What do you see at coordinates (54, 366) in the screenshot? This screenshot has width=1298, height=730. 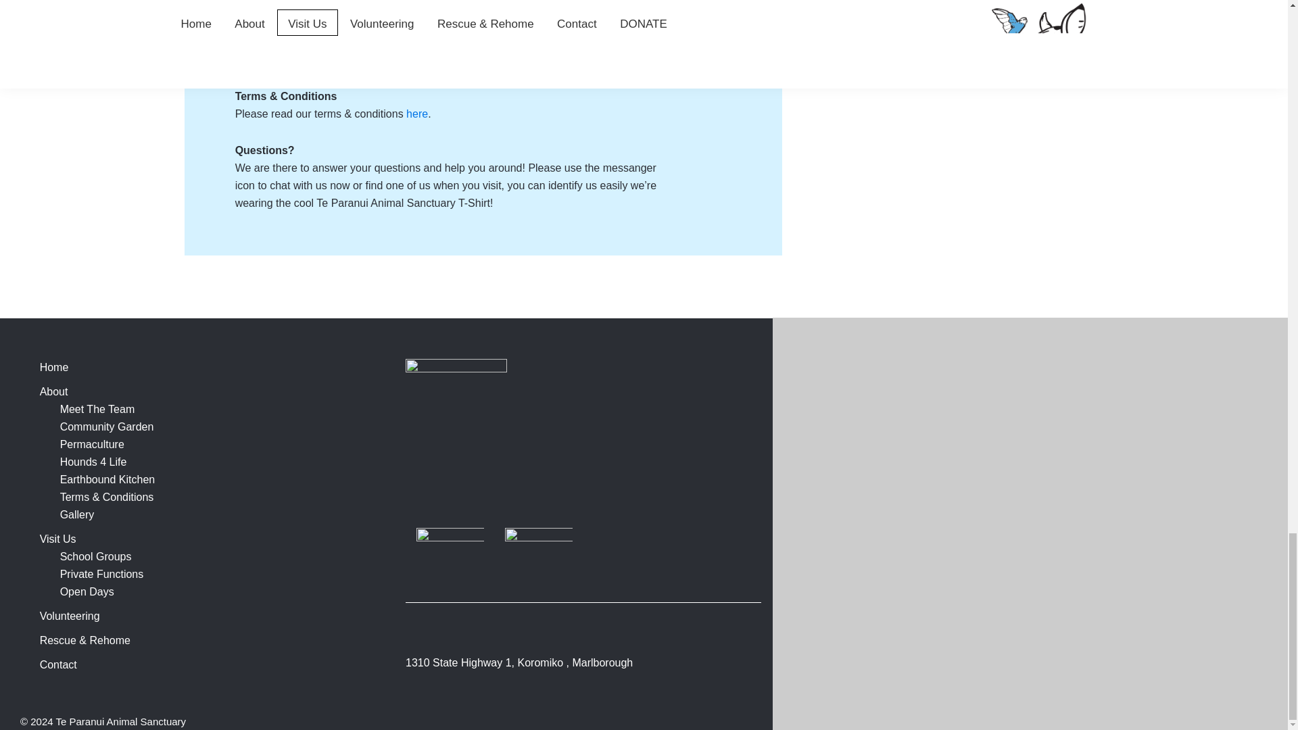 I see `Home` at bounding box center [54, 366].